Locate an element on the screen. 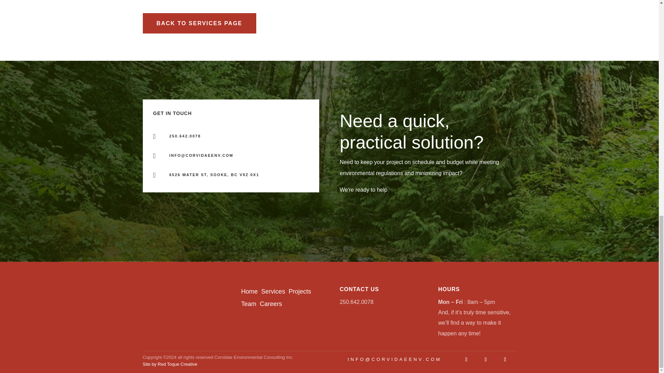 This screenshot has width=664, height=373. Careers is located at coordinates (270, 304).